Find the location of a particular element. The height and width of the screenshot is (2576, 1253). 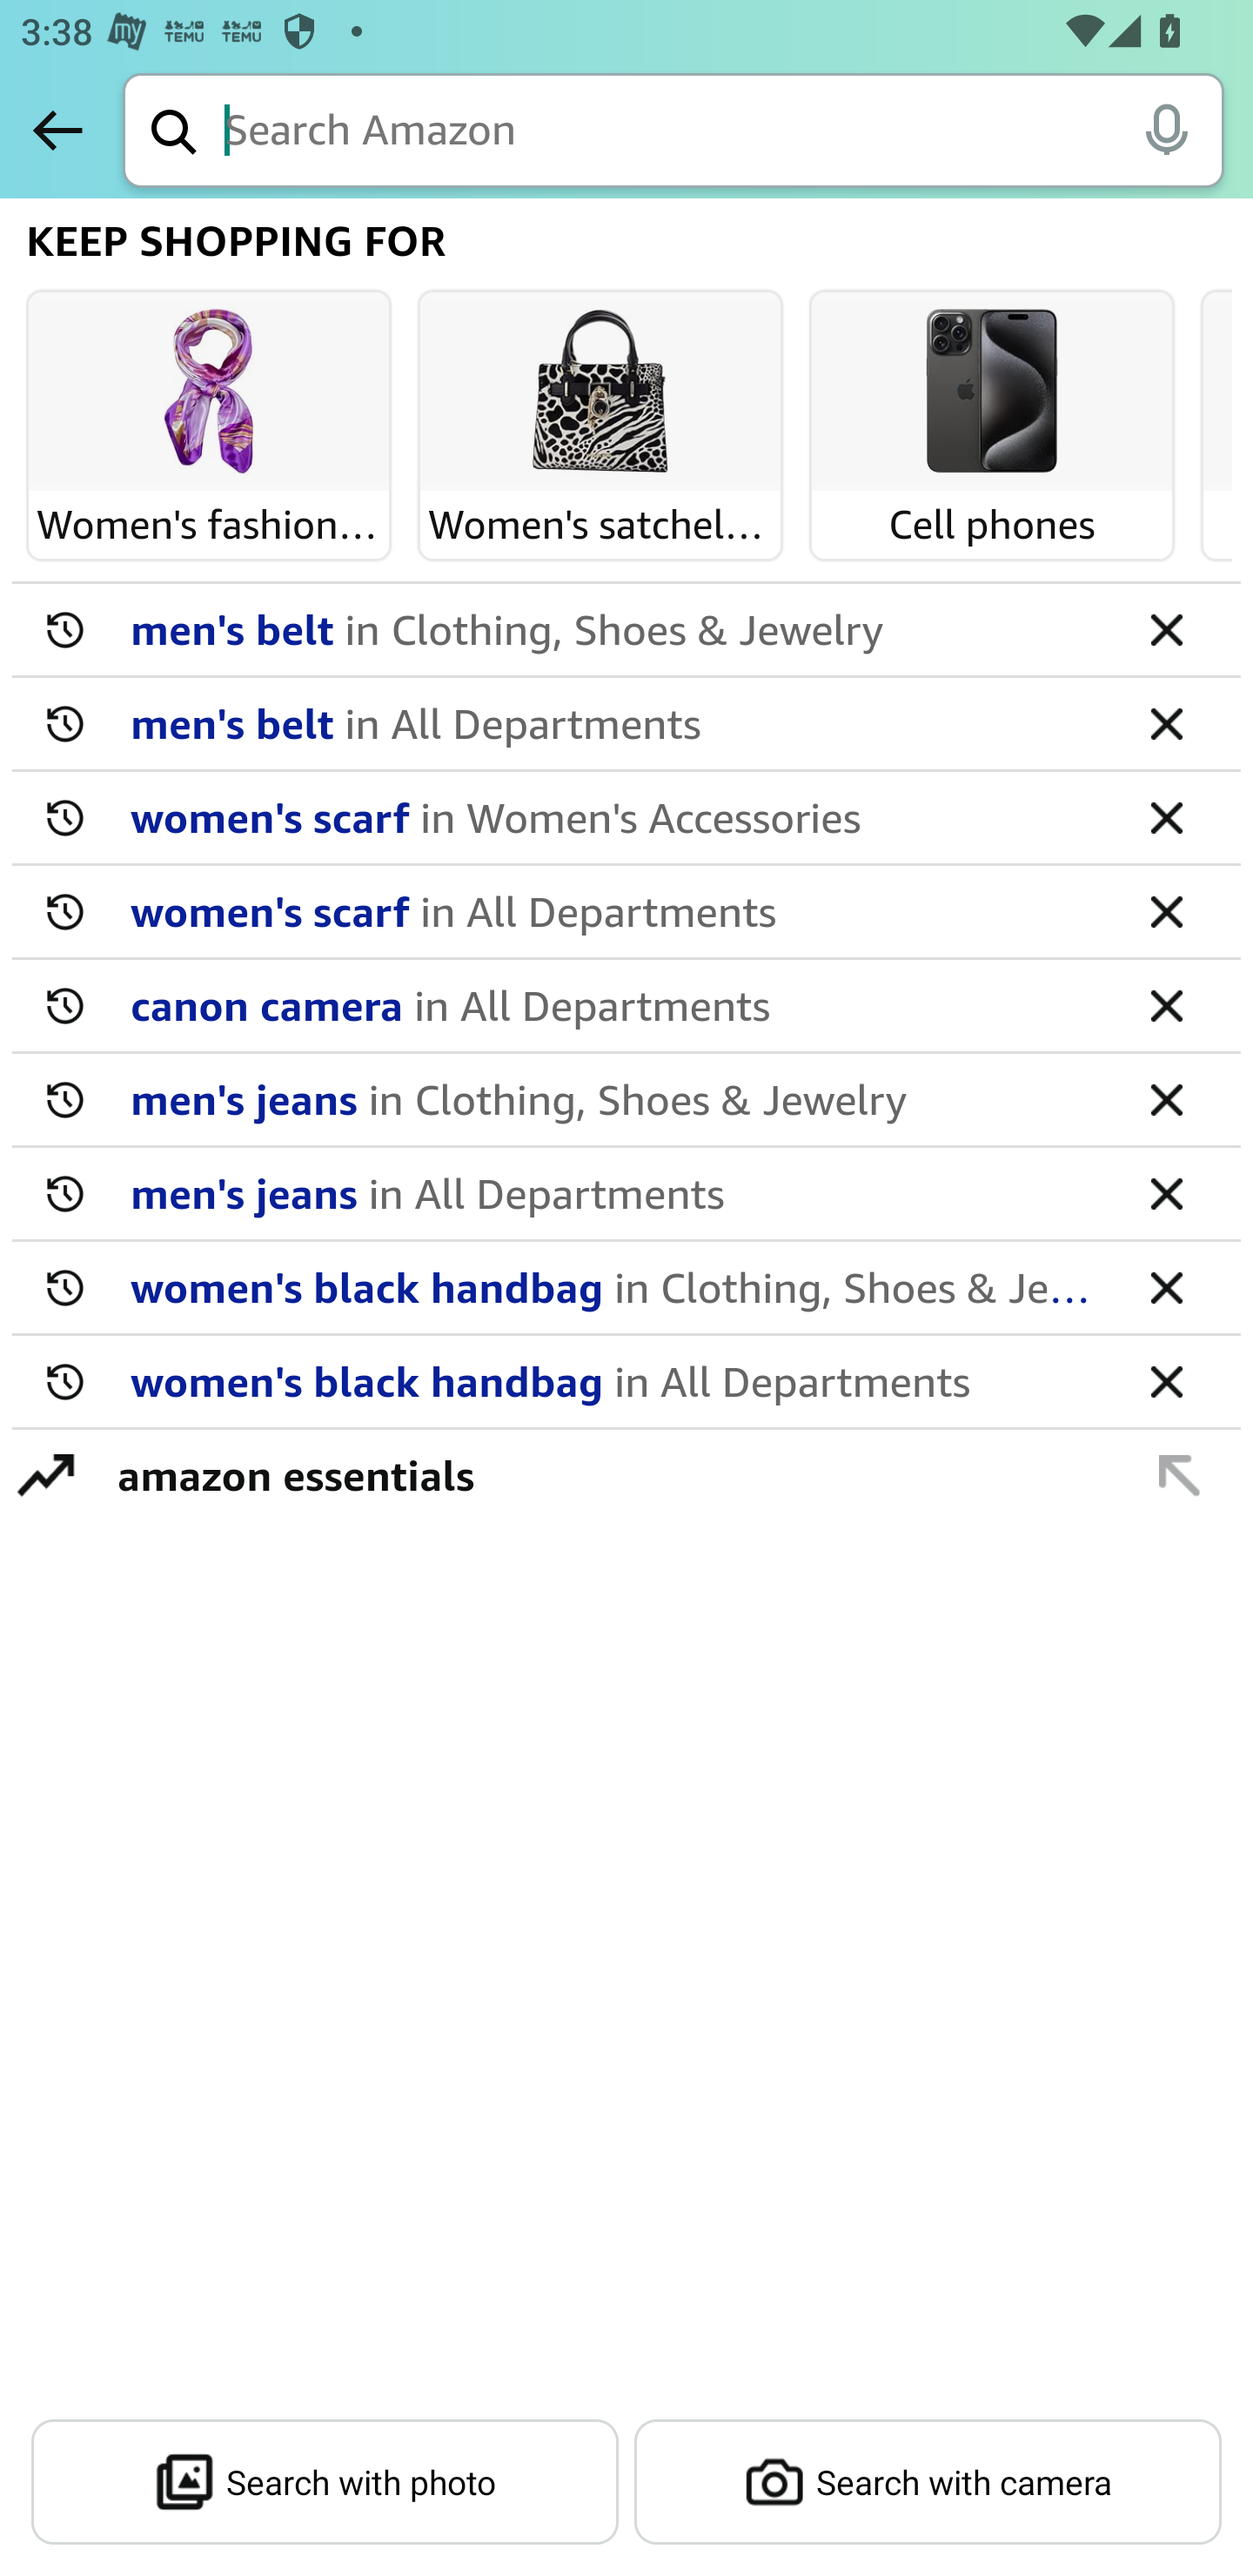

women's black handbag is located at coordinates (615, 1380).